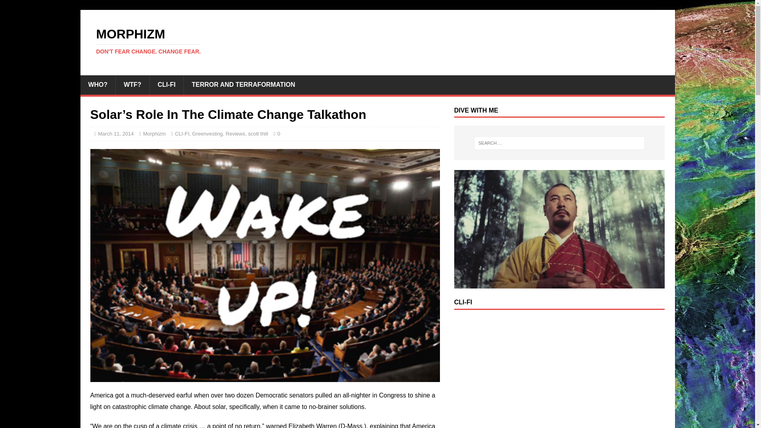 This screenshot has width=761, height=428. I want to click on YouTube video player, so click(560, 373).